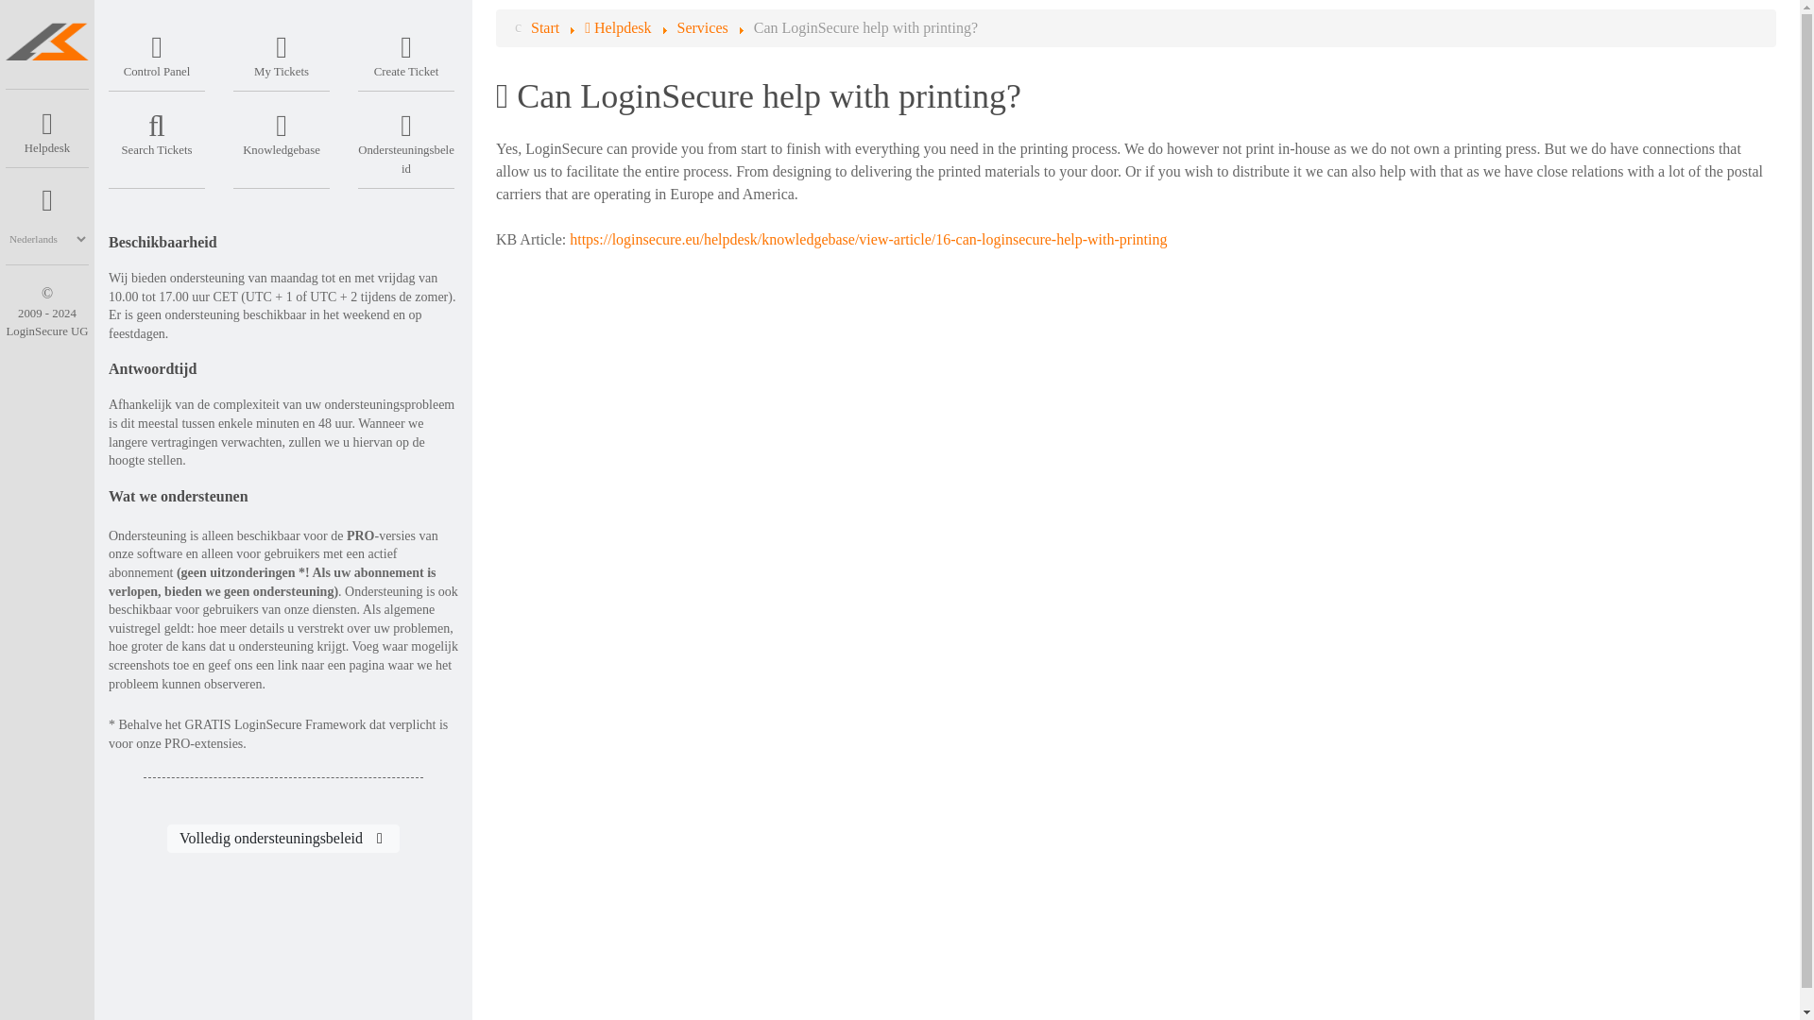 The image size is (1814, 1020). Describe the element at coordinates (282, 51) in the screenshot. I see `My Tickets` at that location.